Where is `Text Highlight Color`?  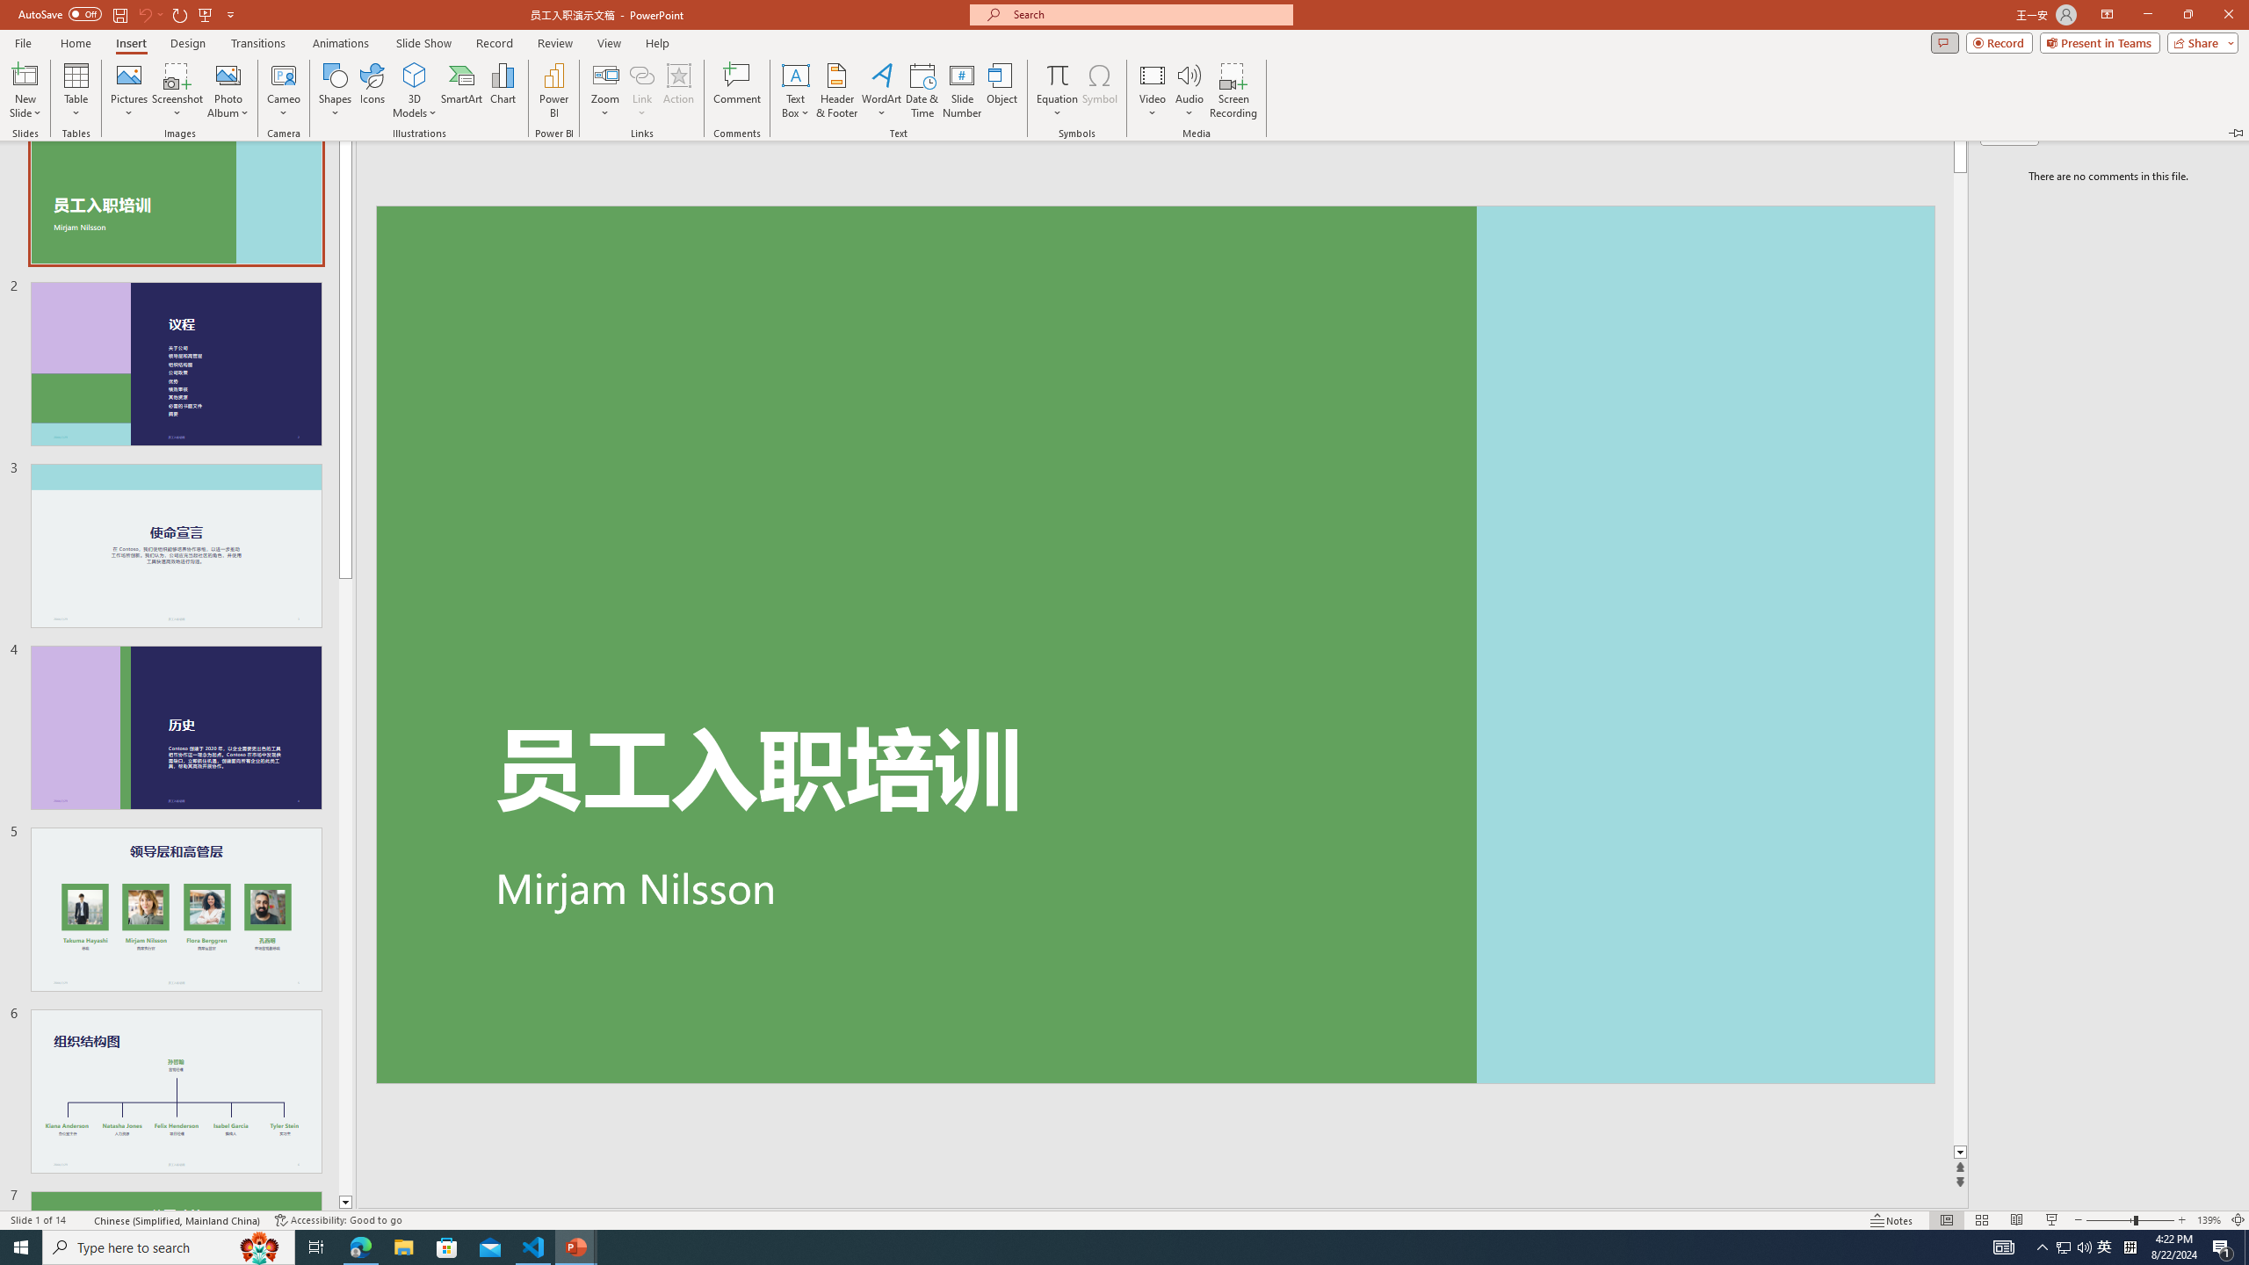
Text Highlight Color is located at coordinates (445, 158).